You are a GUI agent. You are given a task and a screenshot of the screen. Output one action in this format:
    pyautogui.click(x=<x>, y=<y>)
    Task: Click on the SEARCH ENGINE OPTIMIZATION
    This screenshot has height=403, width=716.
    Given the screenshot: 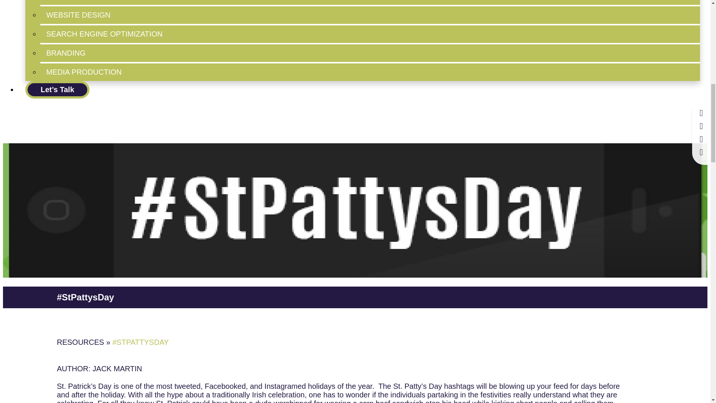 What is the action you would take?
    pyautogui.click(x=370, y=34)
    